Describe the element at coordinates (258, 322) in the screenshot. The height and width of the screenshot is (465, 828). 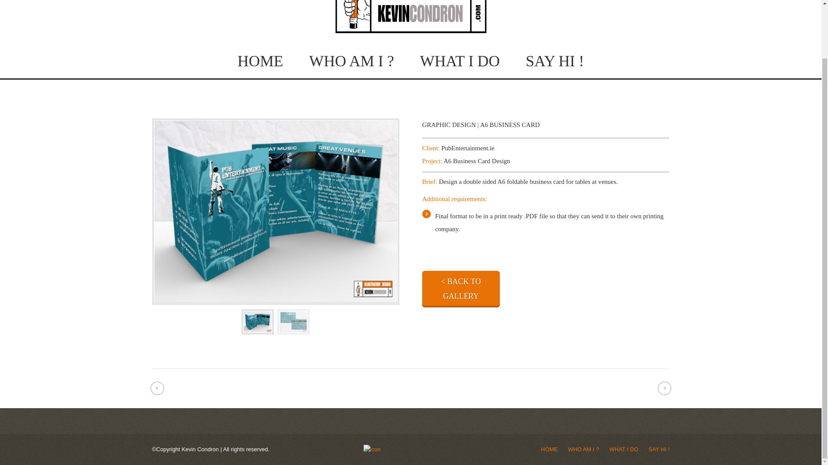
I see `PubEntertainment.ie A6 Card` at that location.